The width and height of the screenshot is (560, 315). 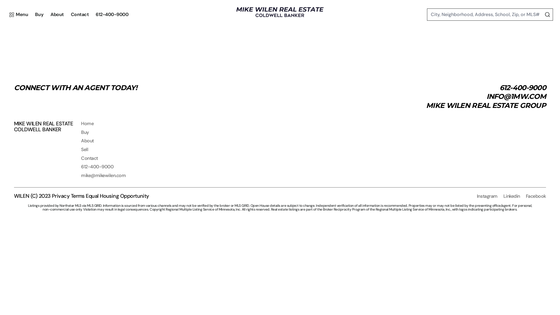 I want to click on 612-400-9000, so click(x=523, y=87).